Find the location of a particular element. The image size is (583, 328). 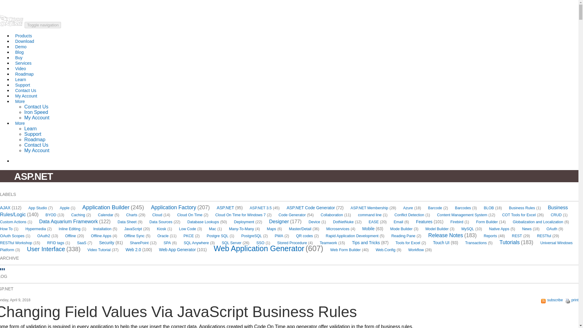

Contact Us is located at coordinates (36, 145).